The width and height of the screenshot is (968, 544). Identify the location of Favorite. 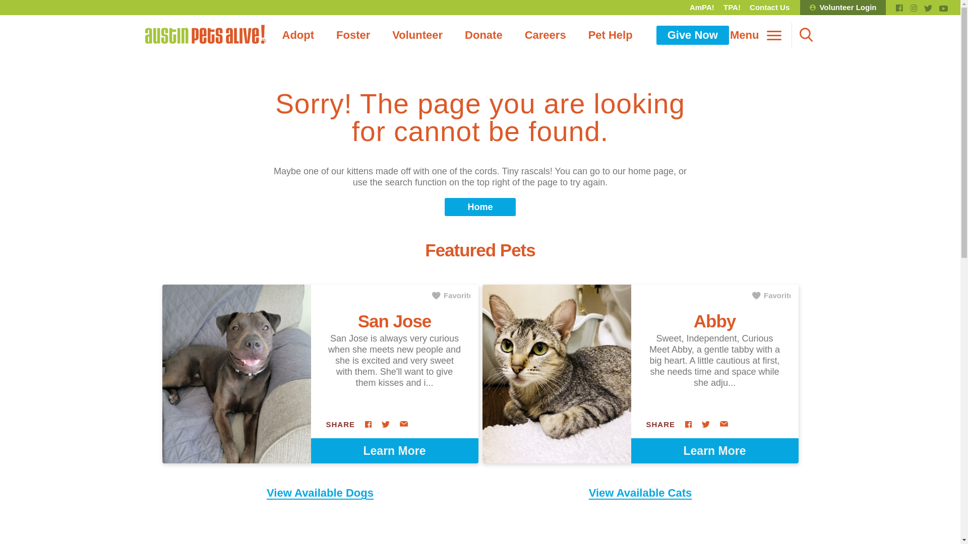
(771, 295).